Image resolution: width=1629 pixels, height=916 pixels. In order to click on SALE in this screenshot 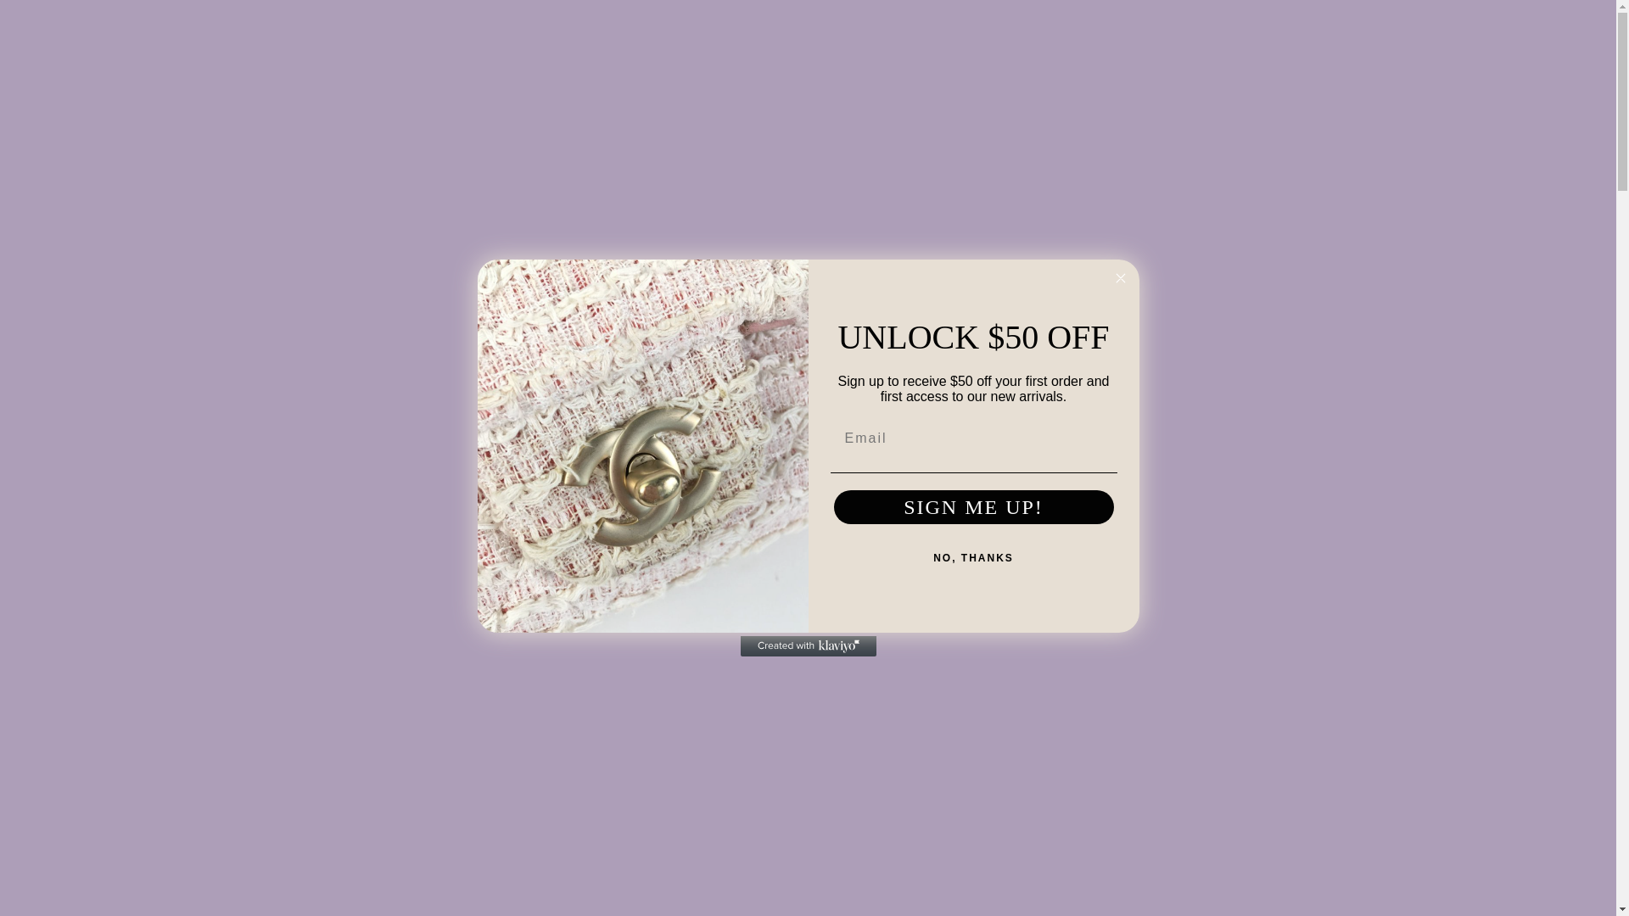, I will do `click(791, 137)`.